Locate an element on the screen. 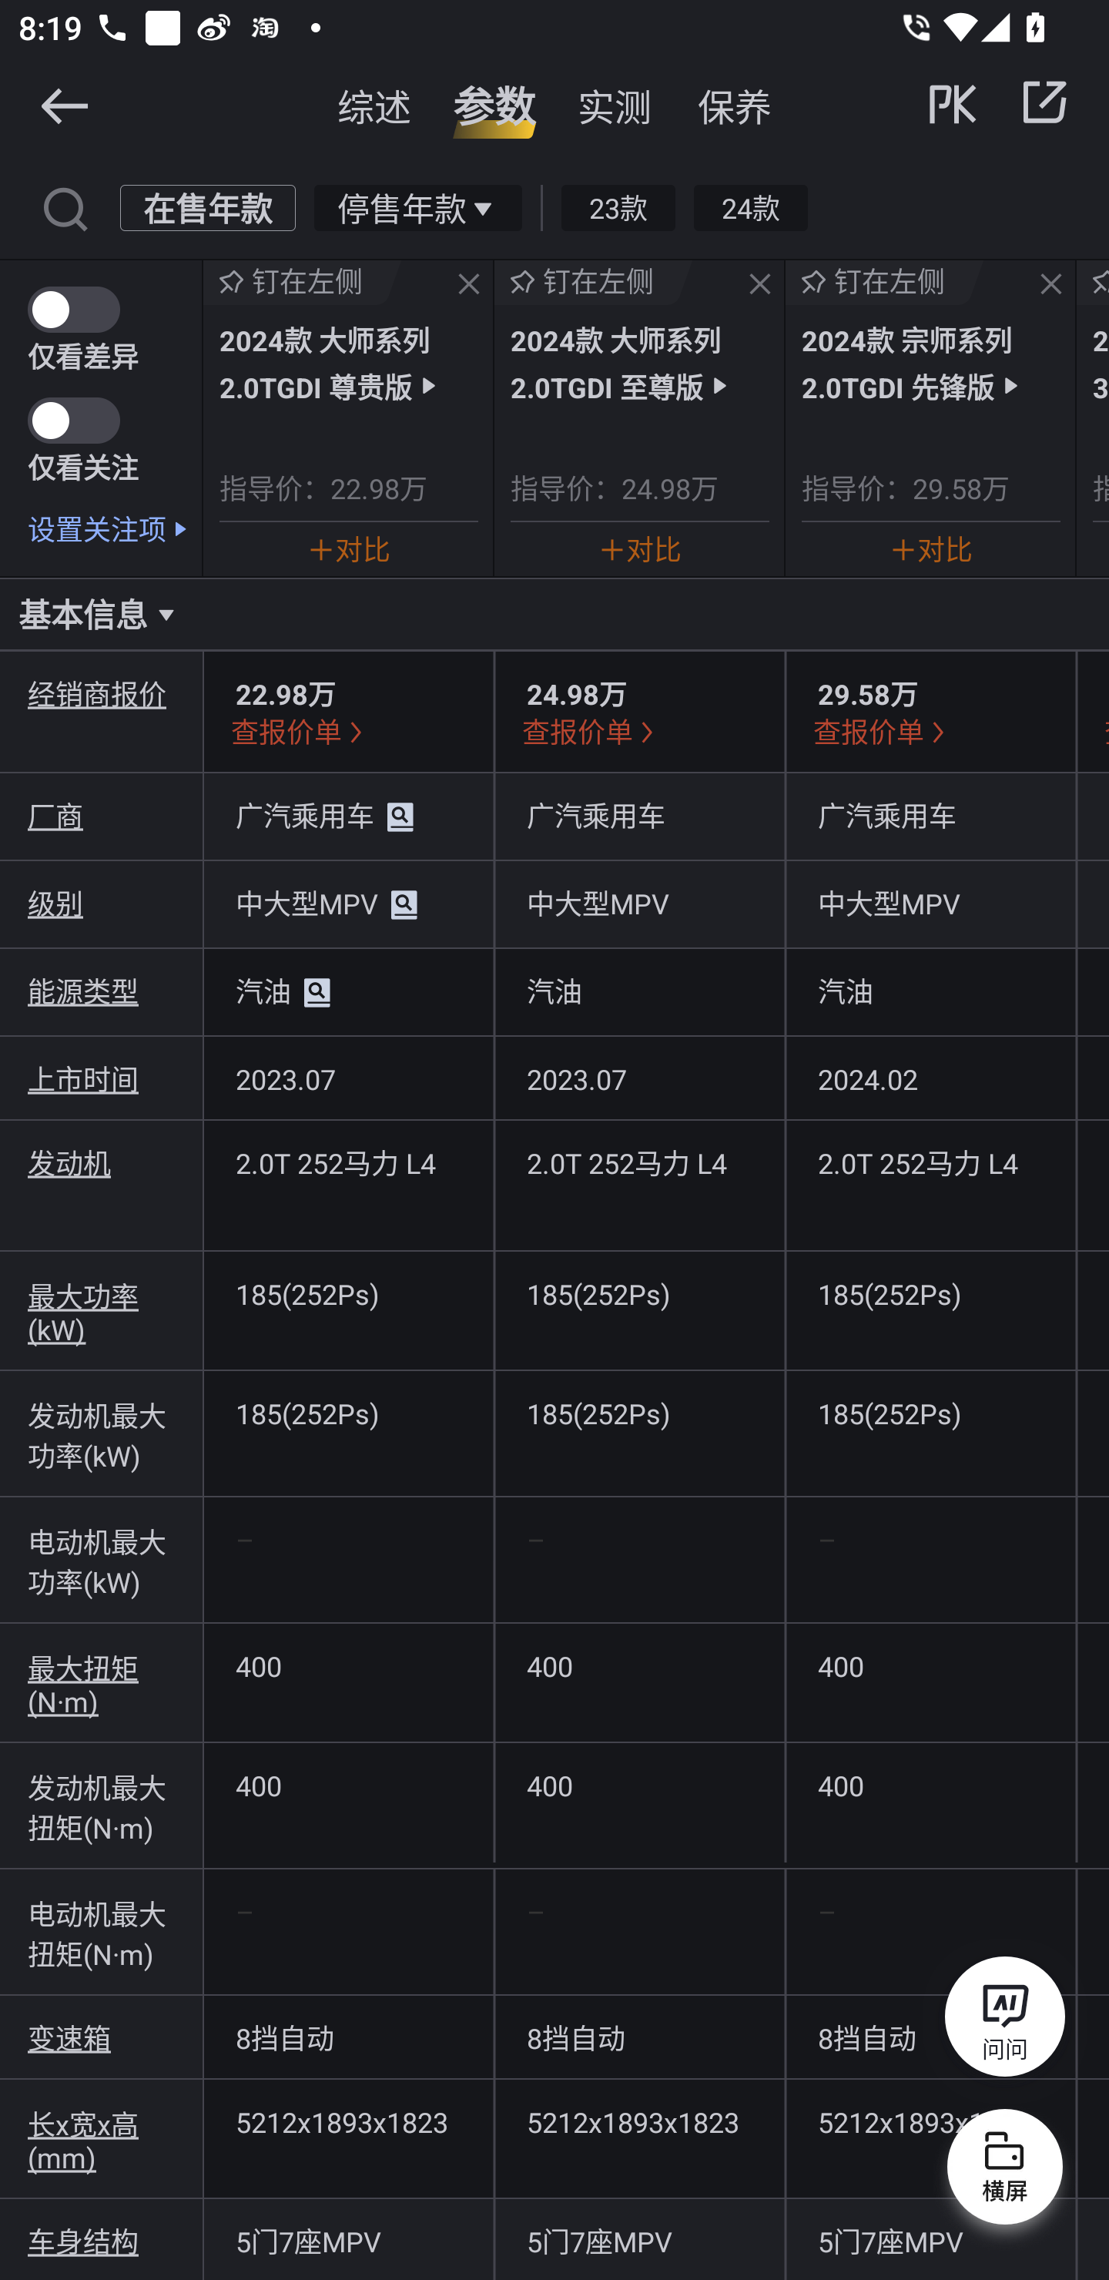 This screenshot has height=2280, width=1109. 2023.07 is located at coordinates (639, 1079).